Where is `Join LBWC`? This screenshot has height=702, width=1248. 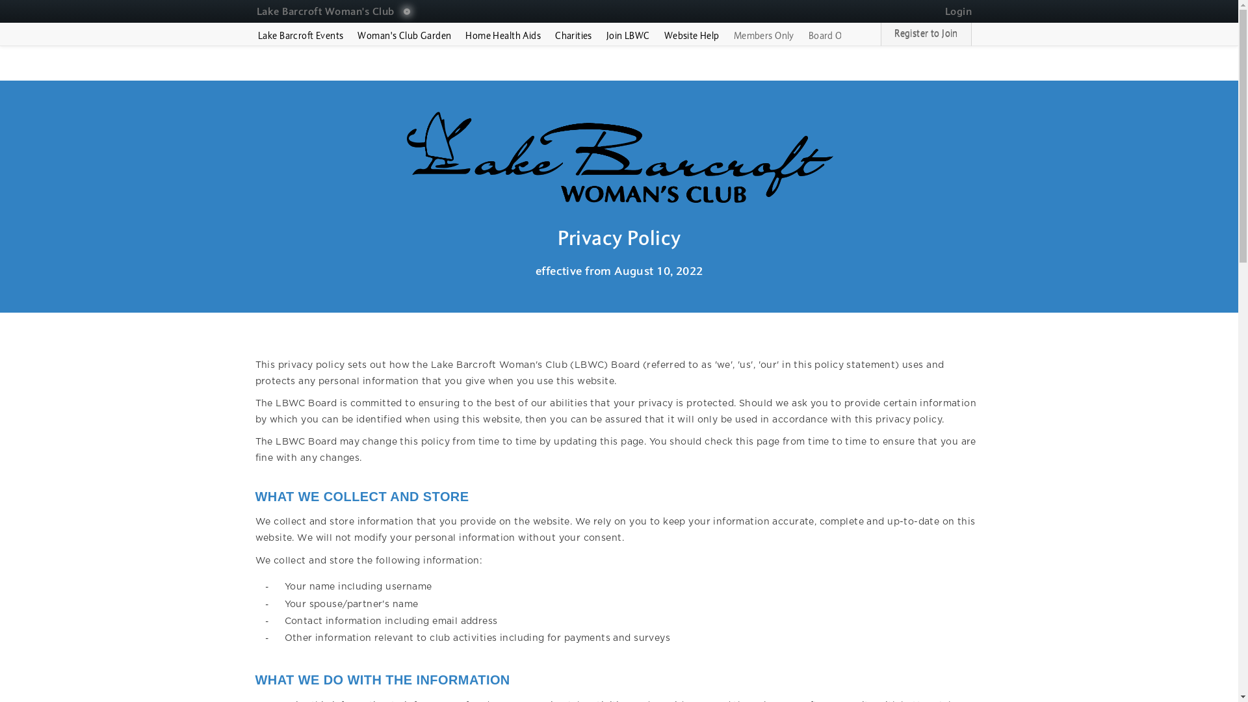
Join LBWC is located at coordinates (628, 36).